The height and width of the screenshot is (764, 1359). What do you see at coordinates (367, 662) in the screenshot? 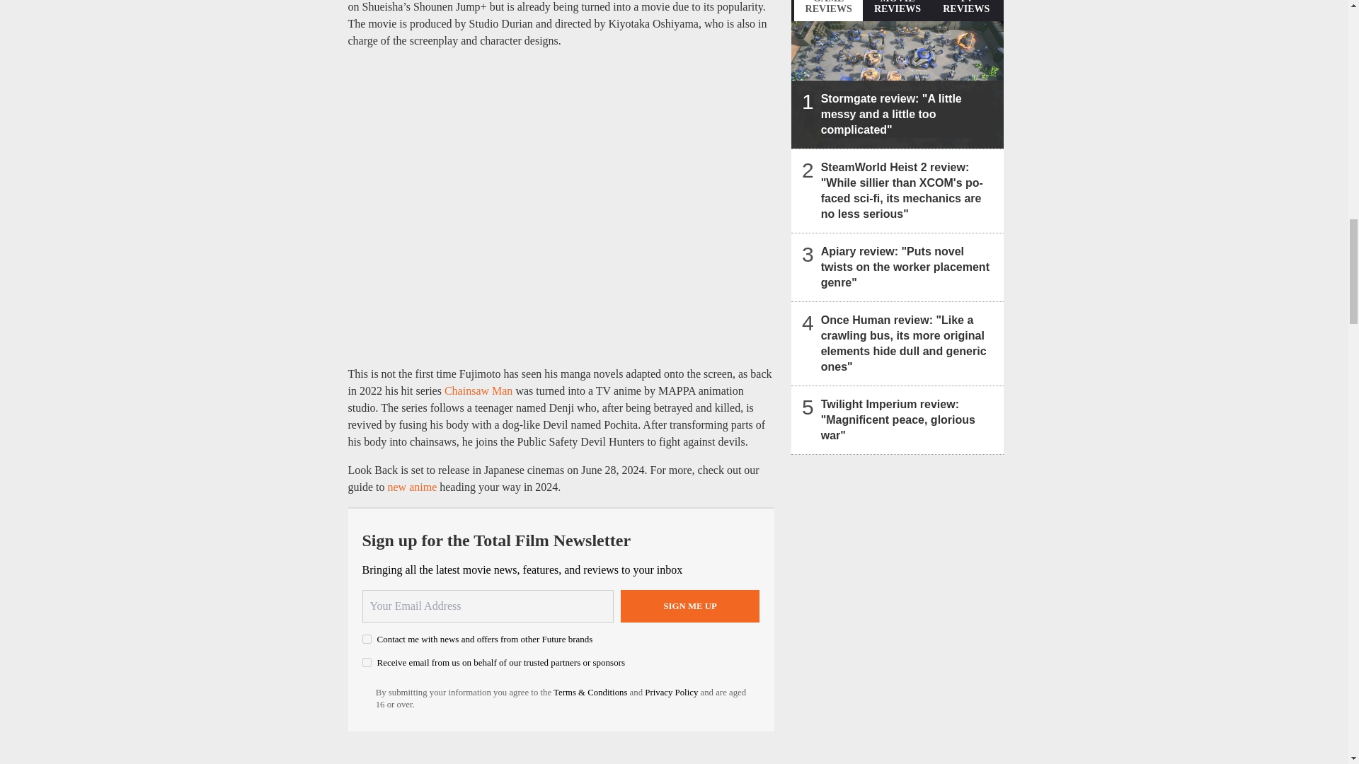
I see `on` at bounding box center [367, 662].